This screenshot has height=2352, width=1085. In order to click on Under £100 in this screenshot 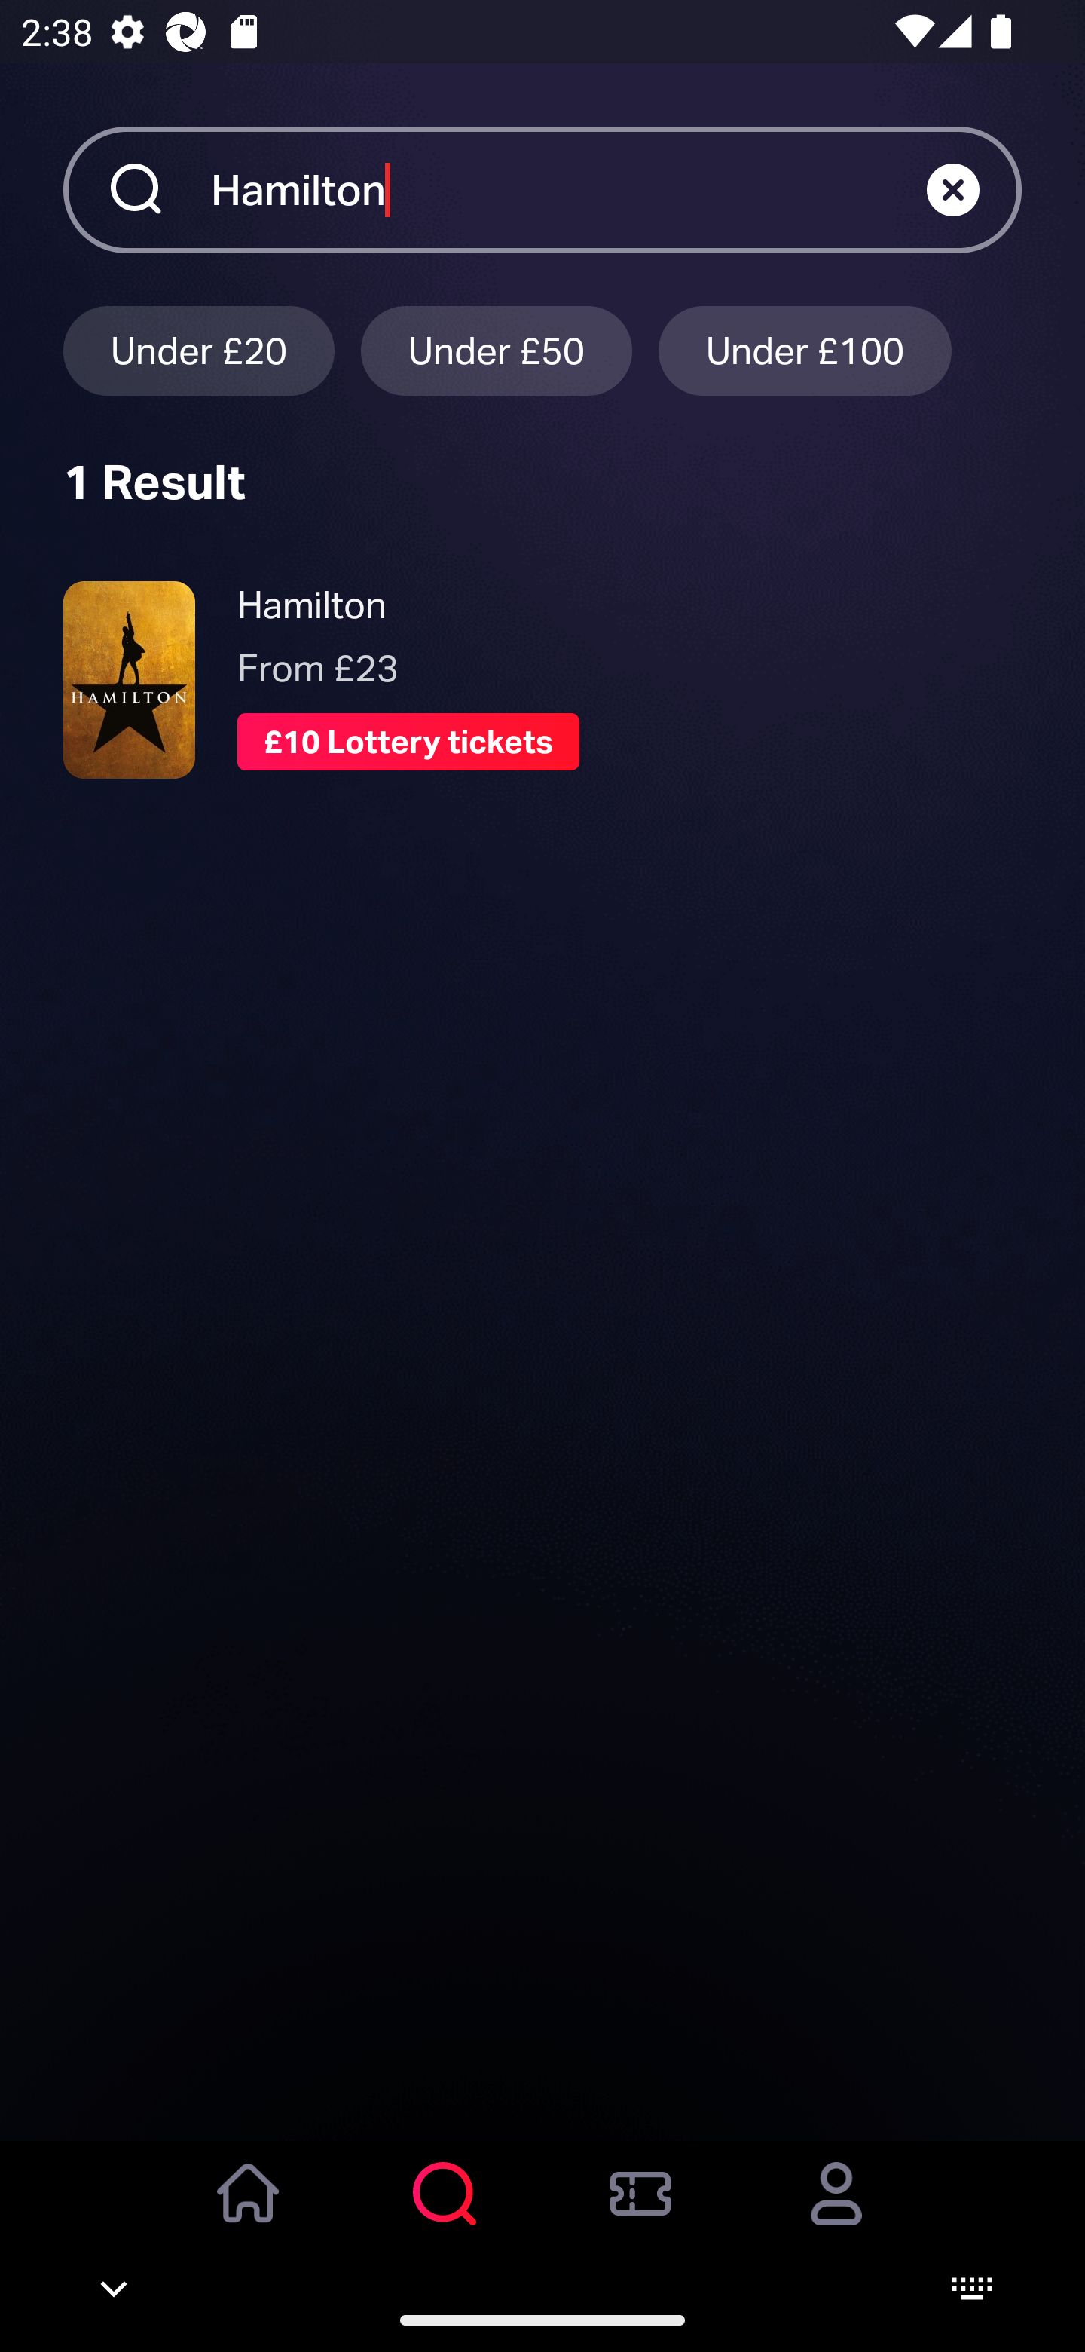, I will do `click(805, 350)`.